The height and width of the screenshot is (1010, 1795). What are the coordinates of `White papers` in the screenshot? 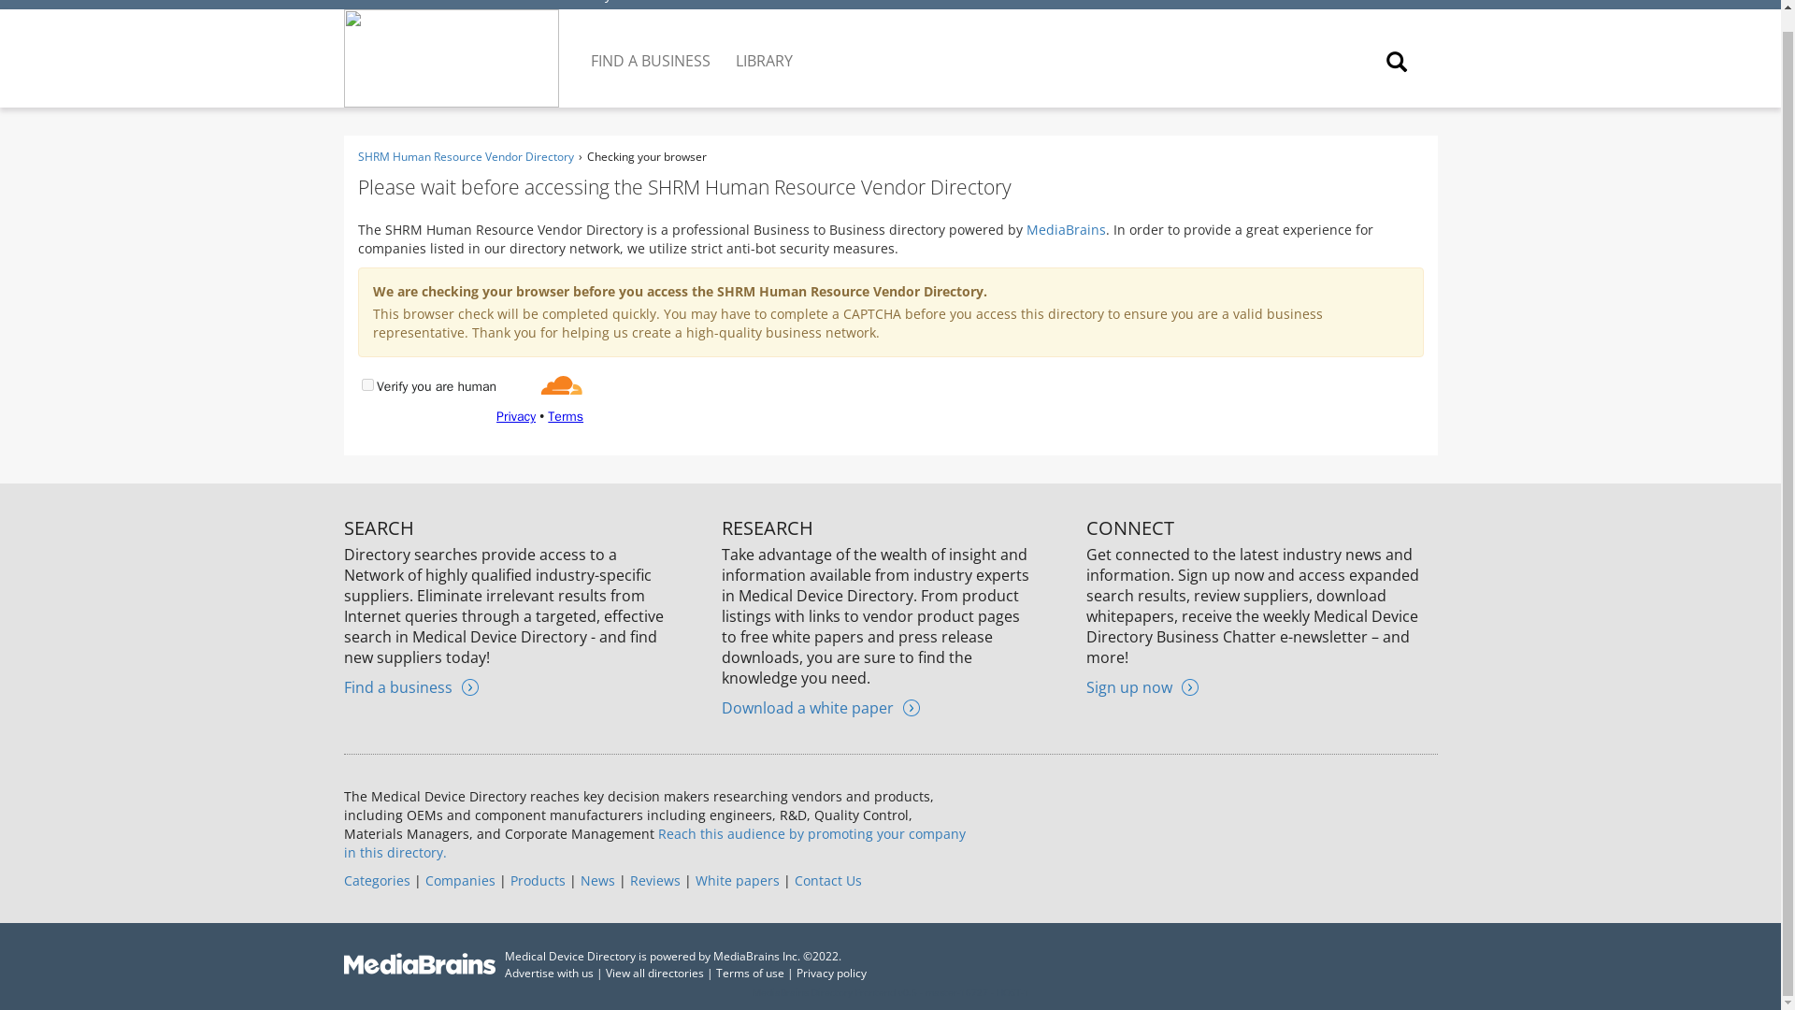 It's located at (737, 881).